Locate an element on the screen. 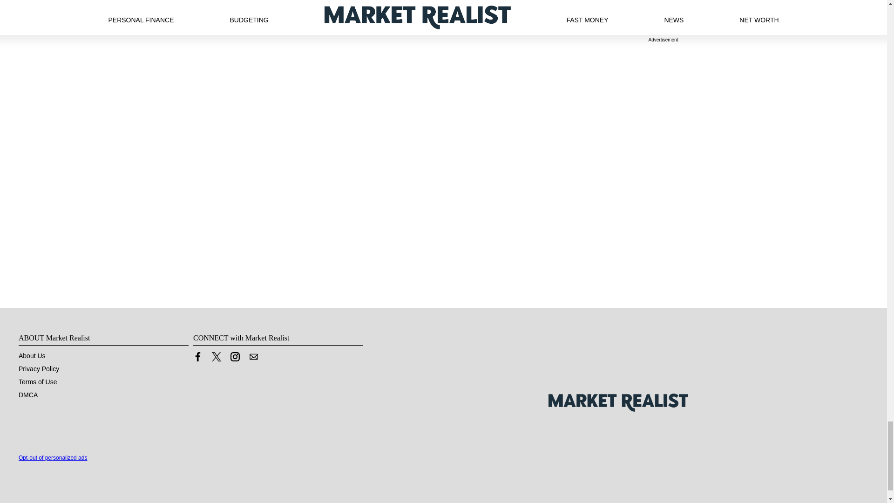  Link to Facebook is located at coordinates (197, 357).